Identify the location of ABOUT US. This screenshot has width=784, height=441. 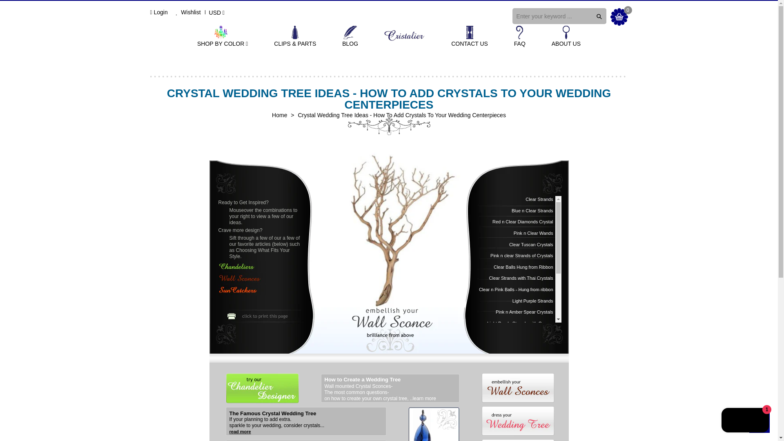
(566, 37).